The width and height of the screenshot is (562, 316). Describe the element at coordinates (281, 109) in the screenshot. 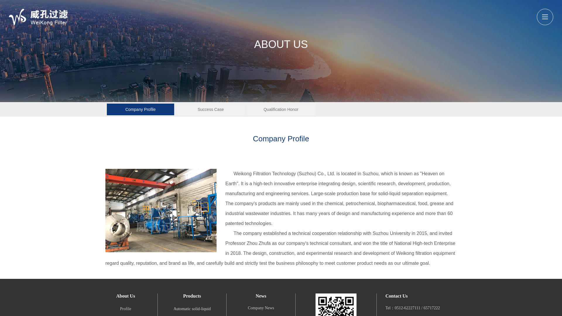

I see `Qualification Honor` at that location.